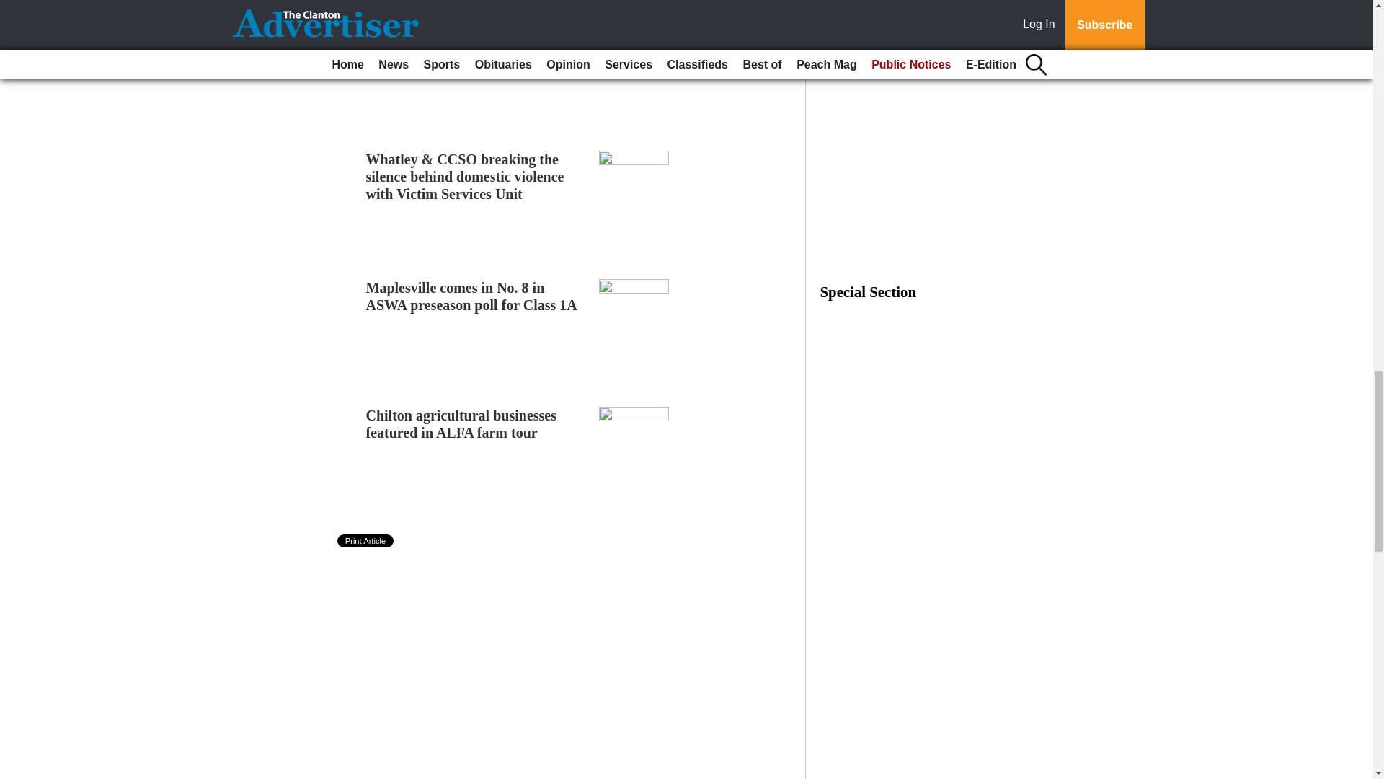 Image resolution: width=1384 pixels, height=779 pixels. Describe the element at coordinates (463, 40) in the screenshot. I see `Board denies parole for Chilton offender` at that location.